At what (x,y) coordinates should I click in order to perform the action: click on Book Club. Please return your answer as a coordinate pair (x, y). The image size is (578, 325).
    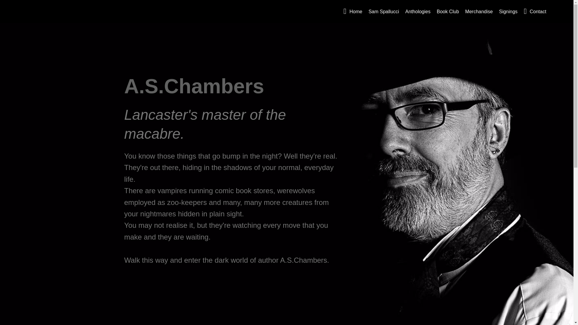
    Looking at the image, I should click on (448, 11).